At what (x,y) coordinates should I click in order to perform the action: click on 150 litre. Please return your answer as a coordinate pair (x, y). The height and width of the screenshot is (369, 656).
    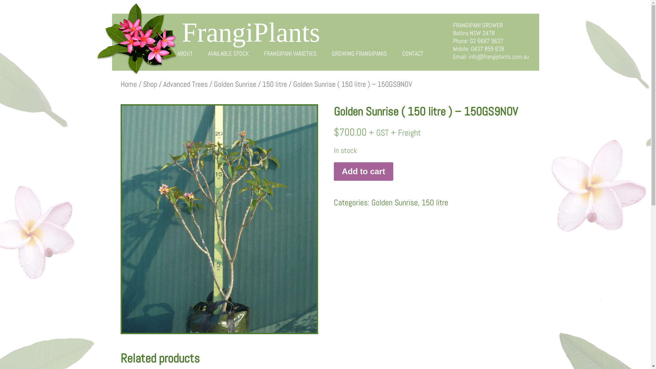
    Looking at the image, I should click on (275, 84).